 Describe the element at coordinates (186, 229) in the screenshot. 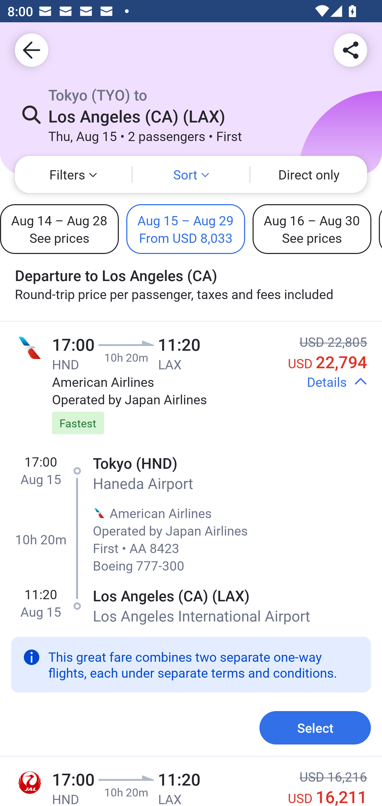

I see `Aug 15 – Aug 29 From USD 8,033` at that location.